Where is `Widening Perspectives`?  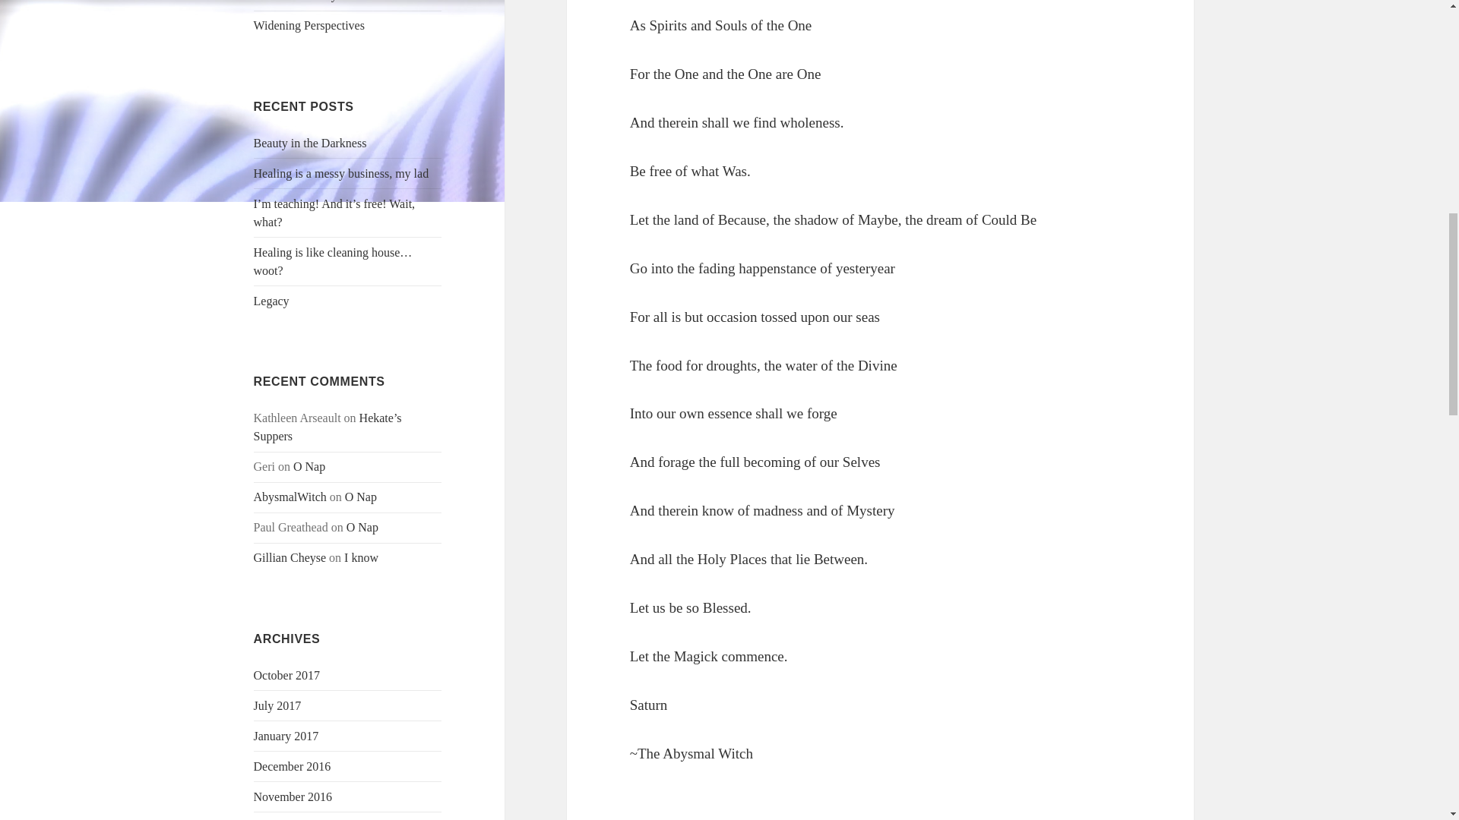
Widening Perspectives is located at coordinates (309, 25).